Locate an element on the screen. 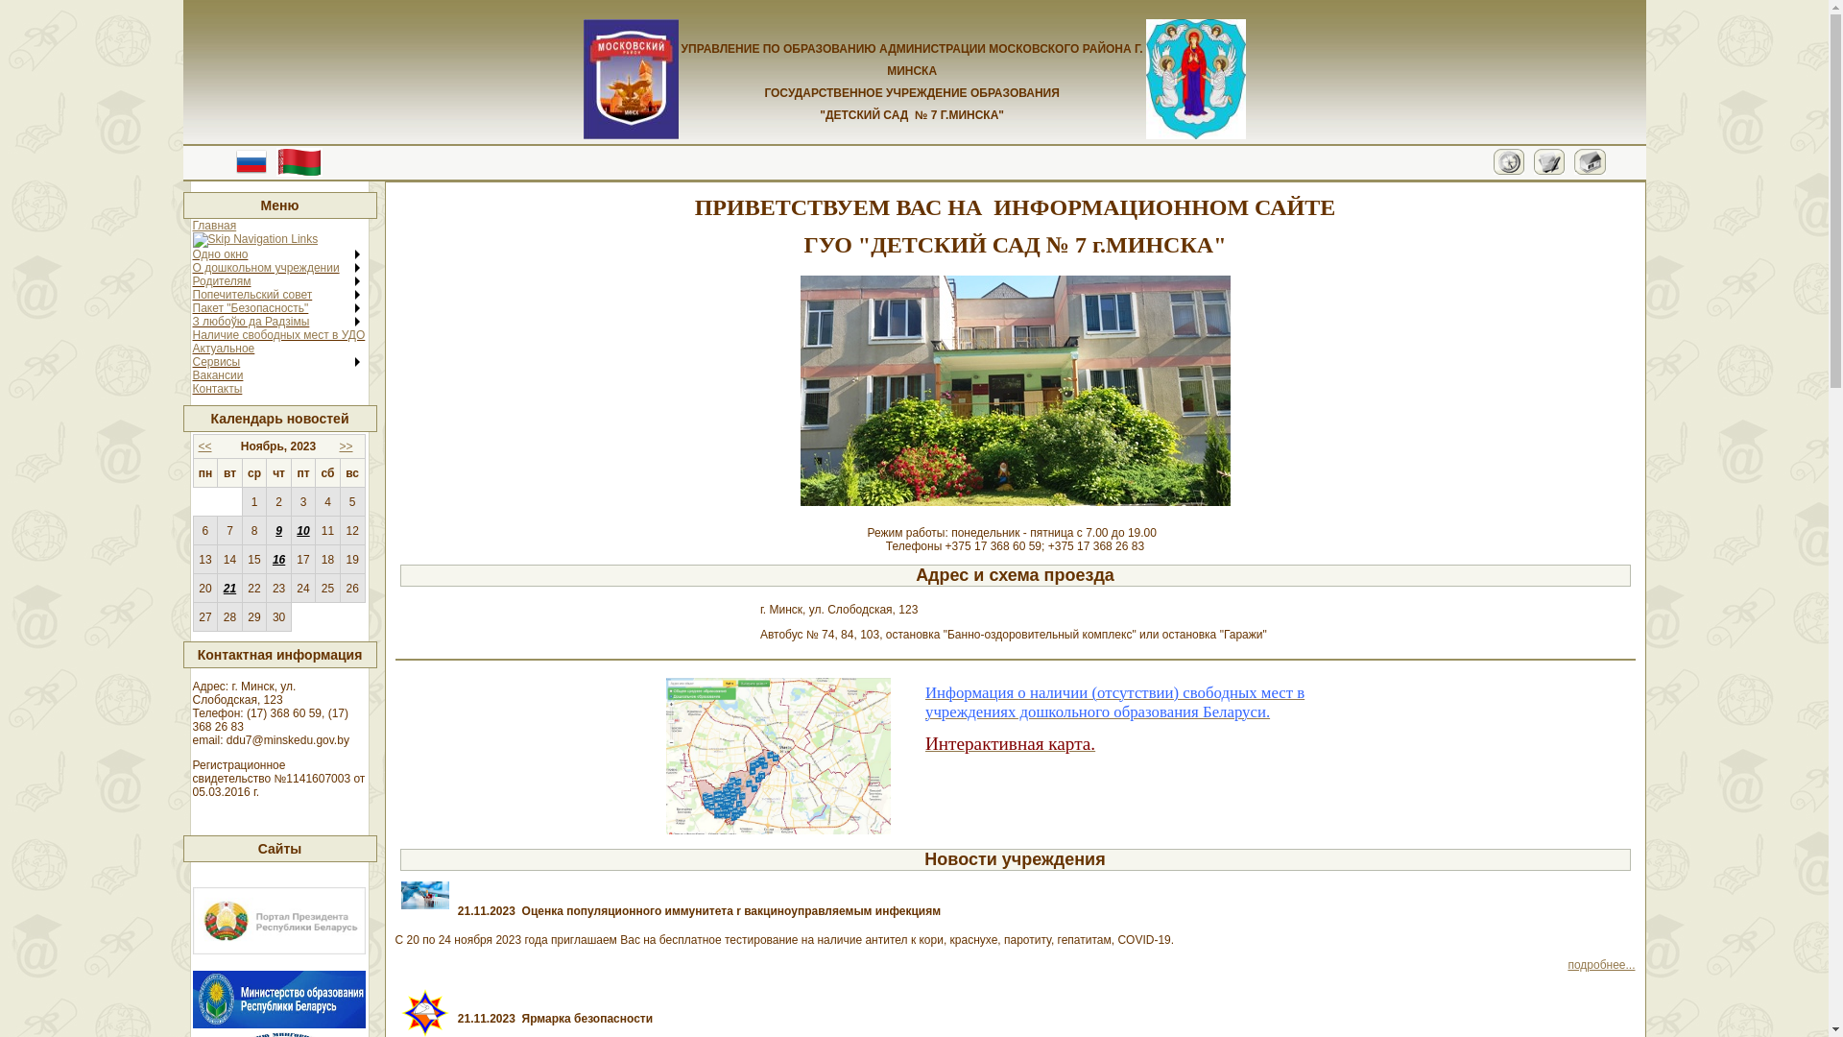  16 is located at coordinates (278, 560).